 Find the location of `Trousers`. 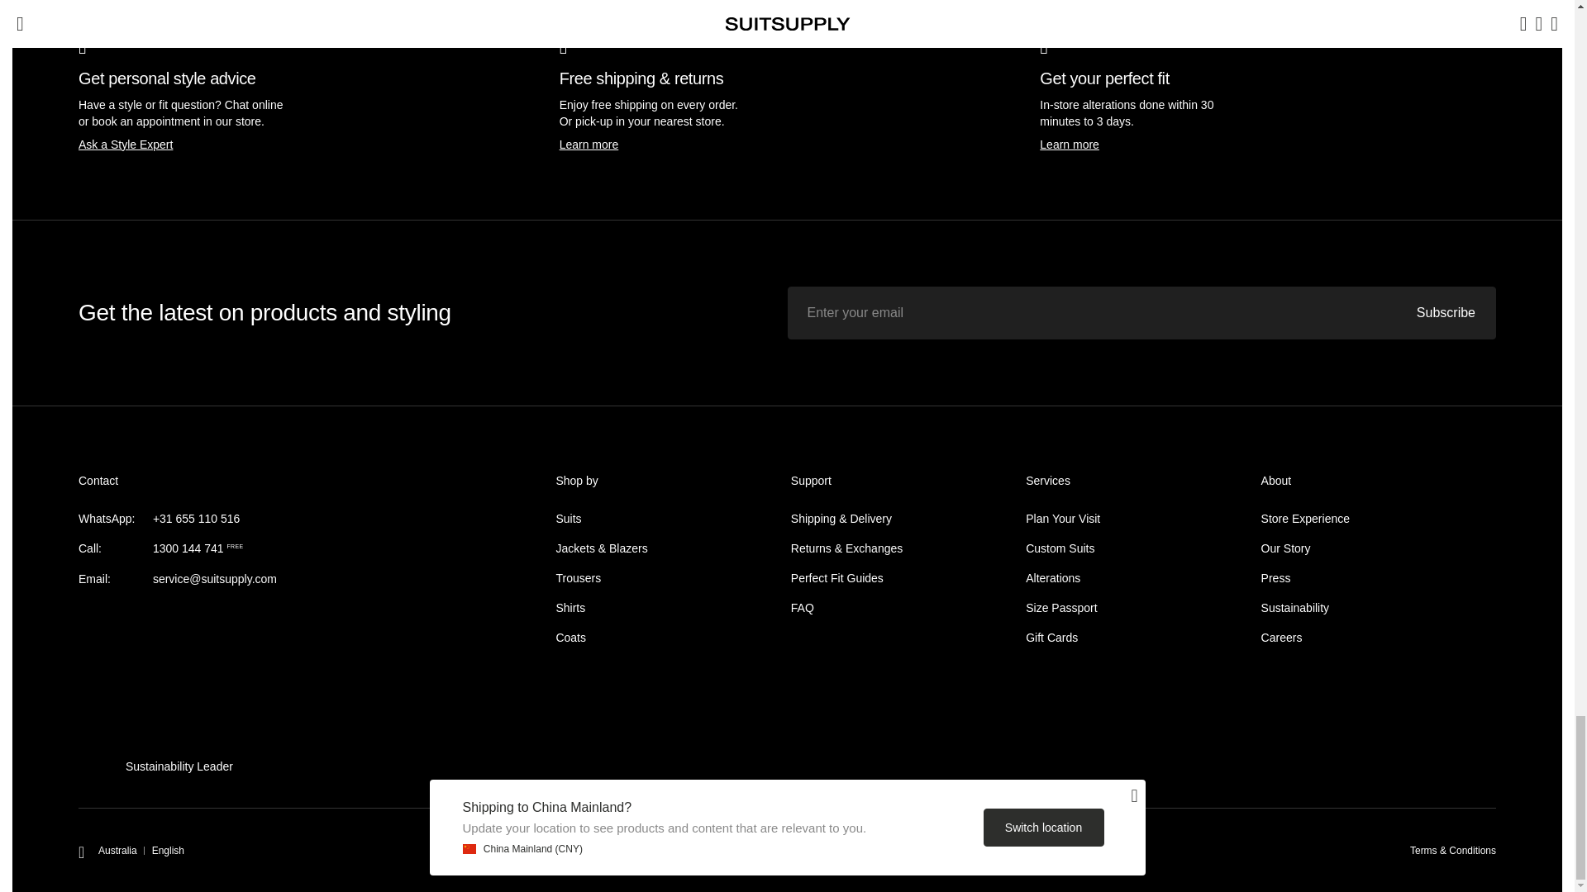

Trousers is located at coordinates (579, 578).